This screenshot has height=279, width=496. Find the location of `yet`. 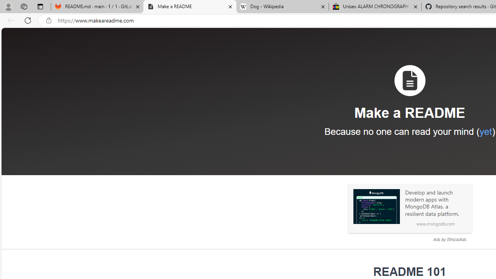

yet is located at coordinates (485, 131).